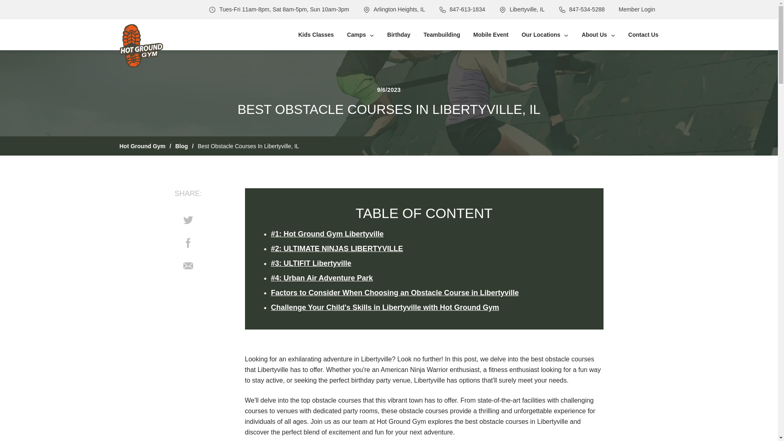 Image resolution: width=784 pixels, height=441 pixels. What do you see at coordinates (491, 35) in the screenshot?
I see `Mobile Event` at bounding box center [491, 35].